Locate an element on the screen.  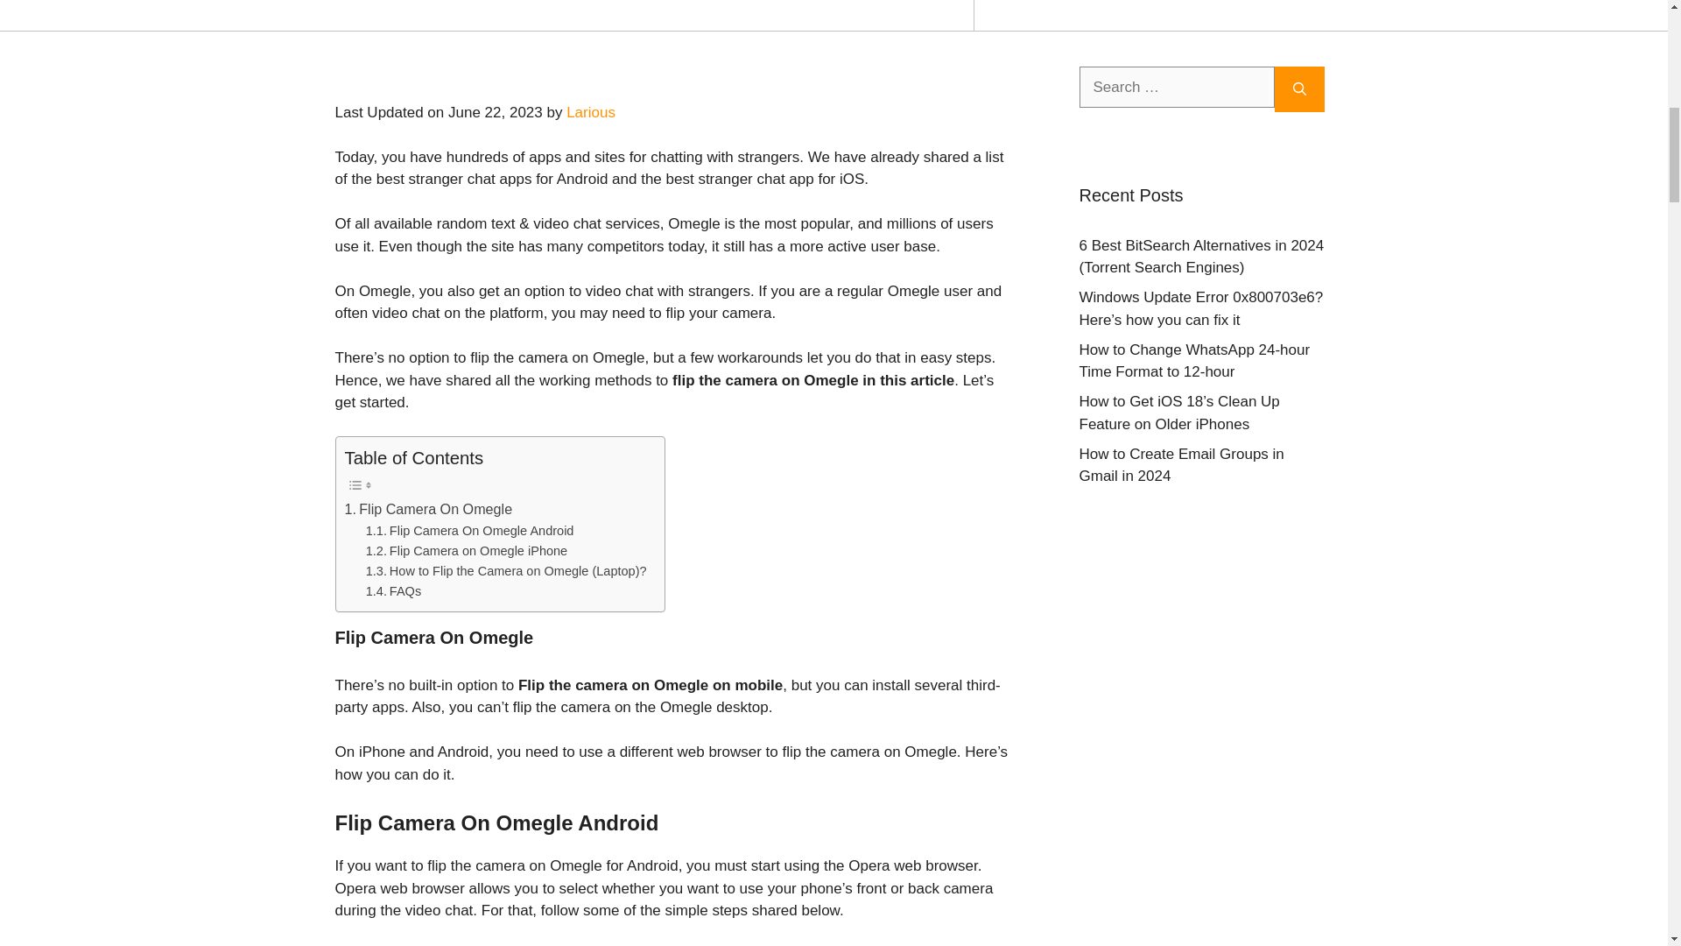
Flip Camera on Omegle iPhone is located at coordinates (467, 551).